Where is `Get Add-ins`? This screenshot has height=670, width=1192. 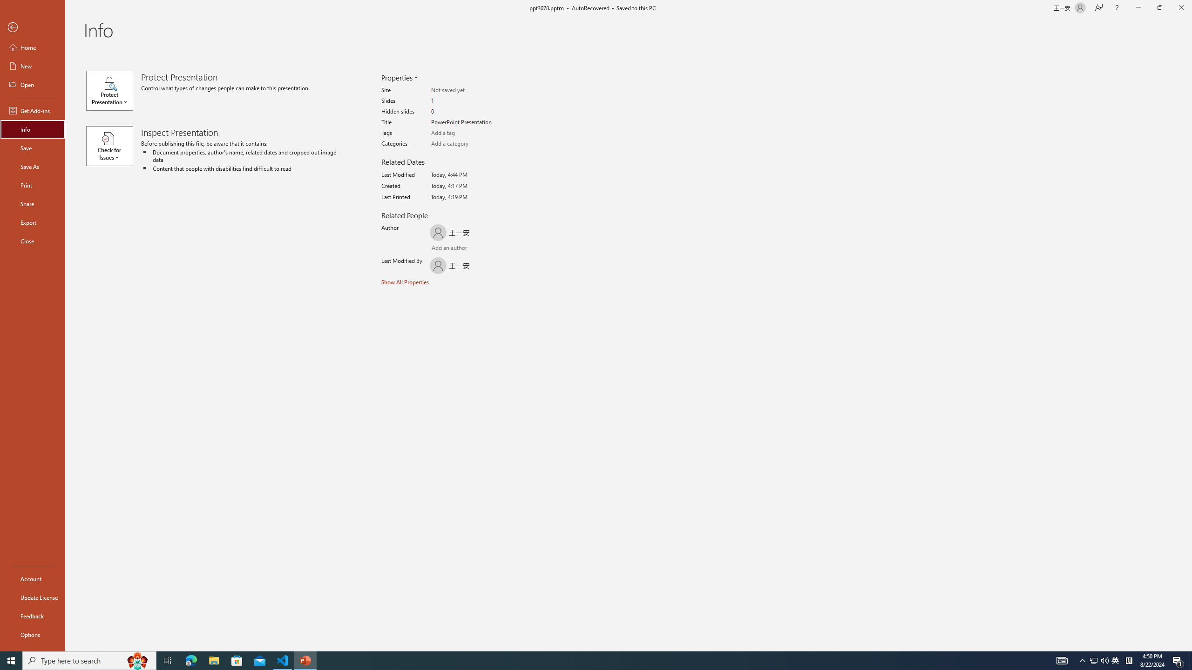 Get Add-ins is located at coordinates (33, 110).